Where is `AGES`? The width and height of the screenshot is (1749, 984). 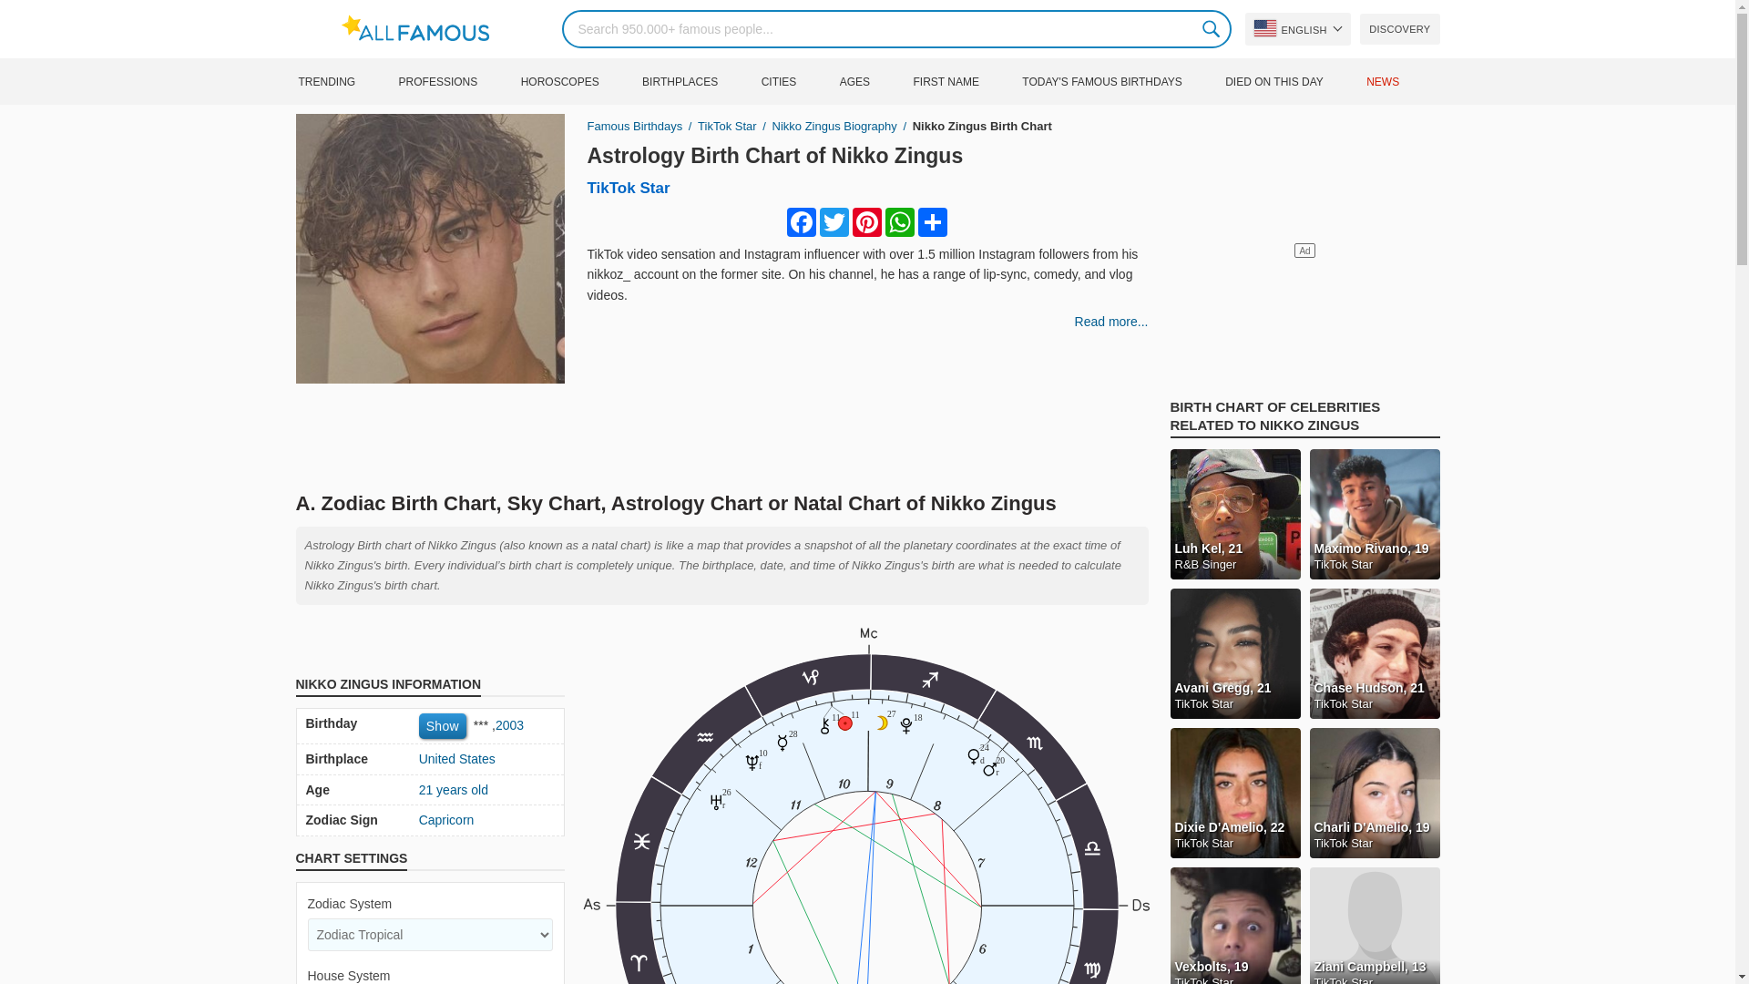 AGES is located at coordinates (1294, 81).